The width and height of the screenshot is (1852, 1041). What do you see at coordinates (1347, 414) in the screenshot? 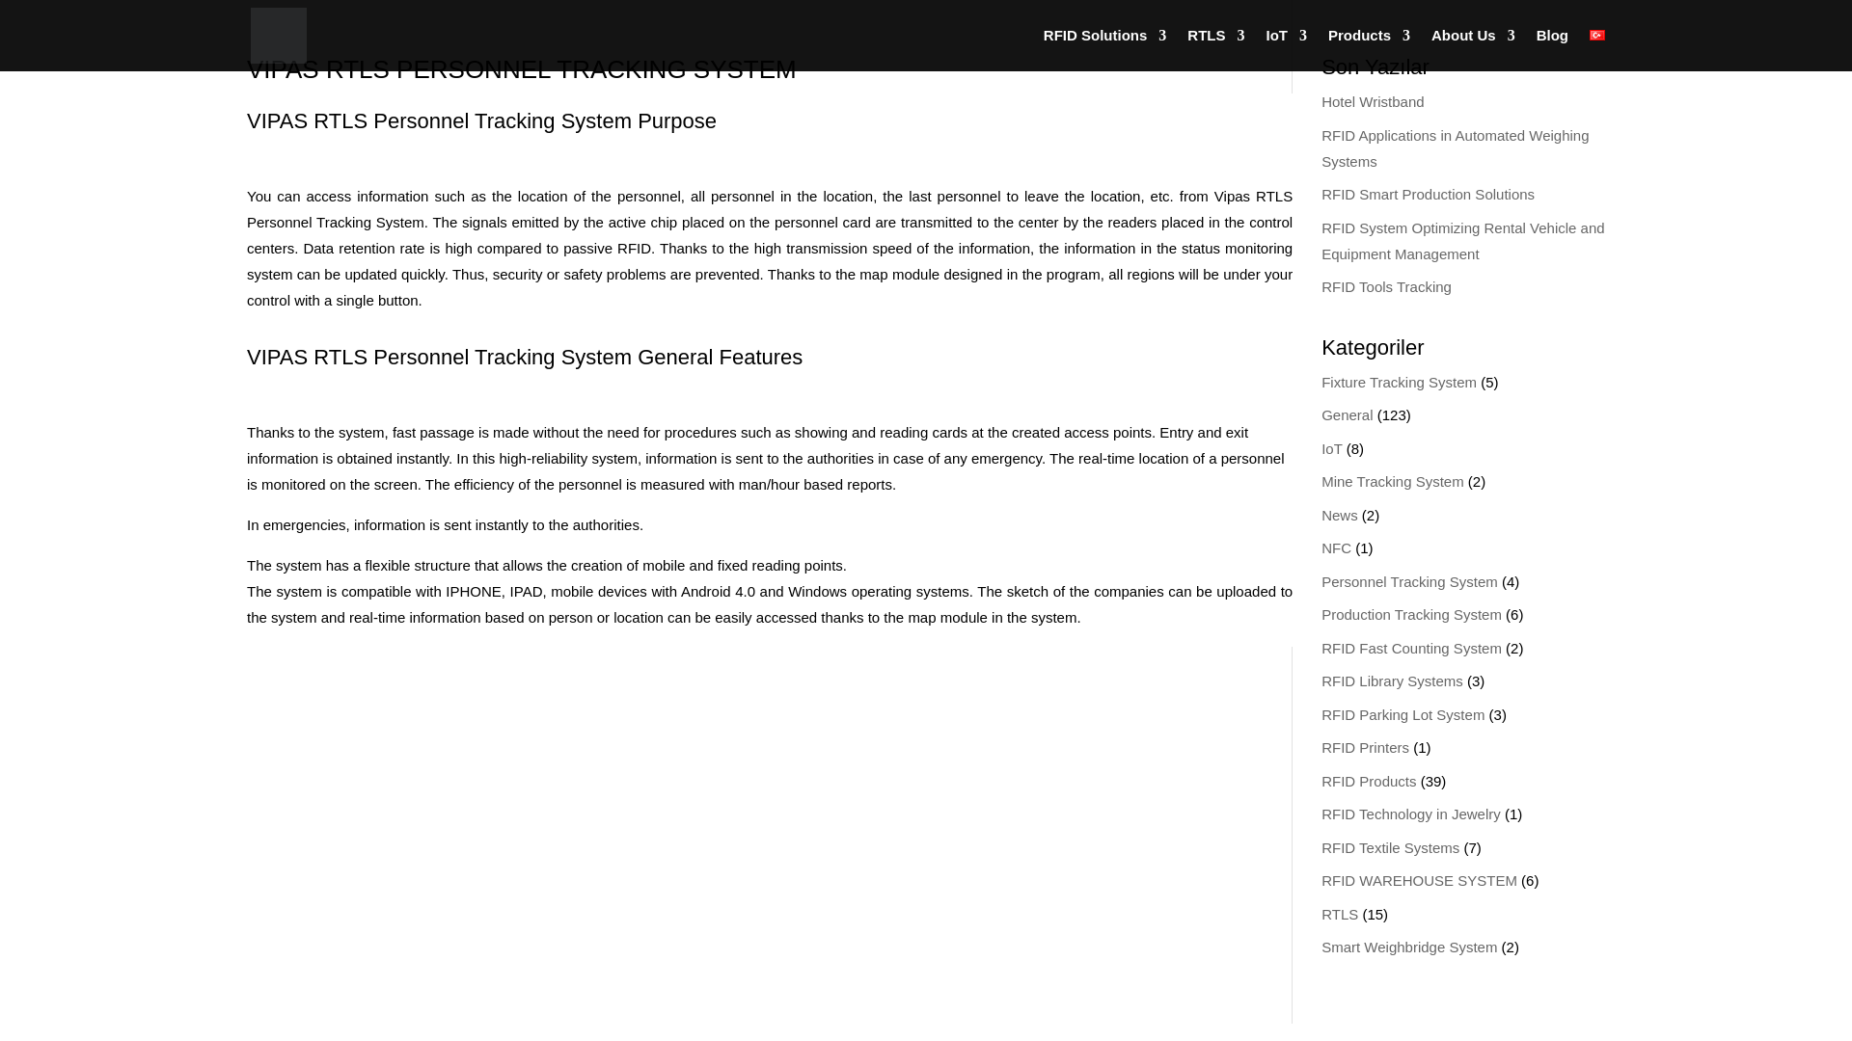
I see `General` at bounding box center [1347, 414].